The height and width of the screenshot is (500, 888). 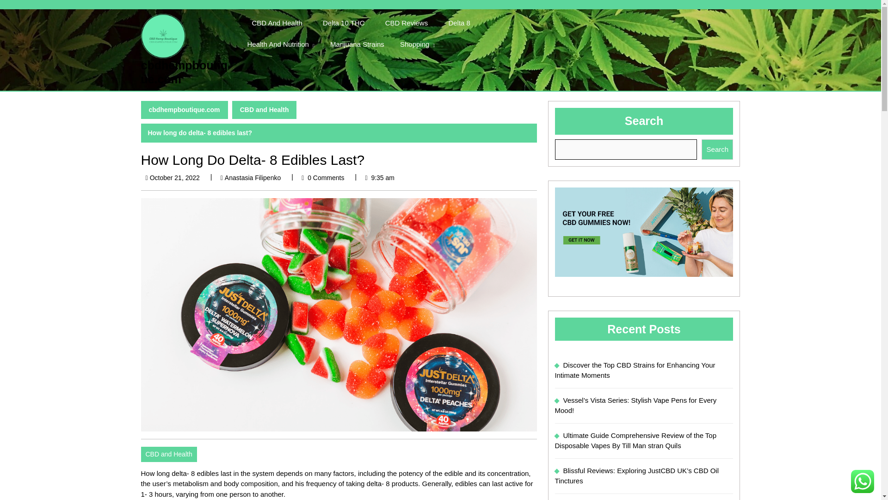 I want to click on Marijuana Strains, so click(x=357, y=44).